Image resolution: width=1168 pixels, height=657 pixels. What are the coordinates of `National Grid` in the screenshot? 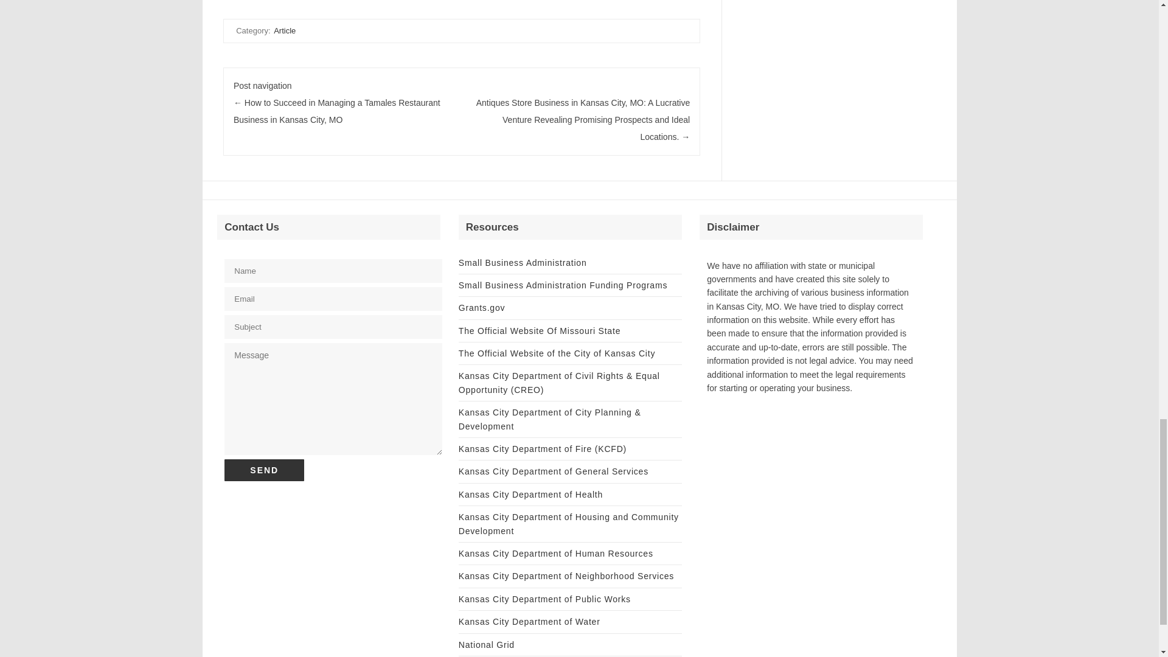 It's located at (487, 645).